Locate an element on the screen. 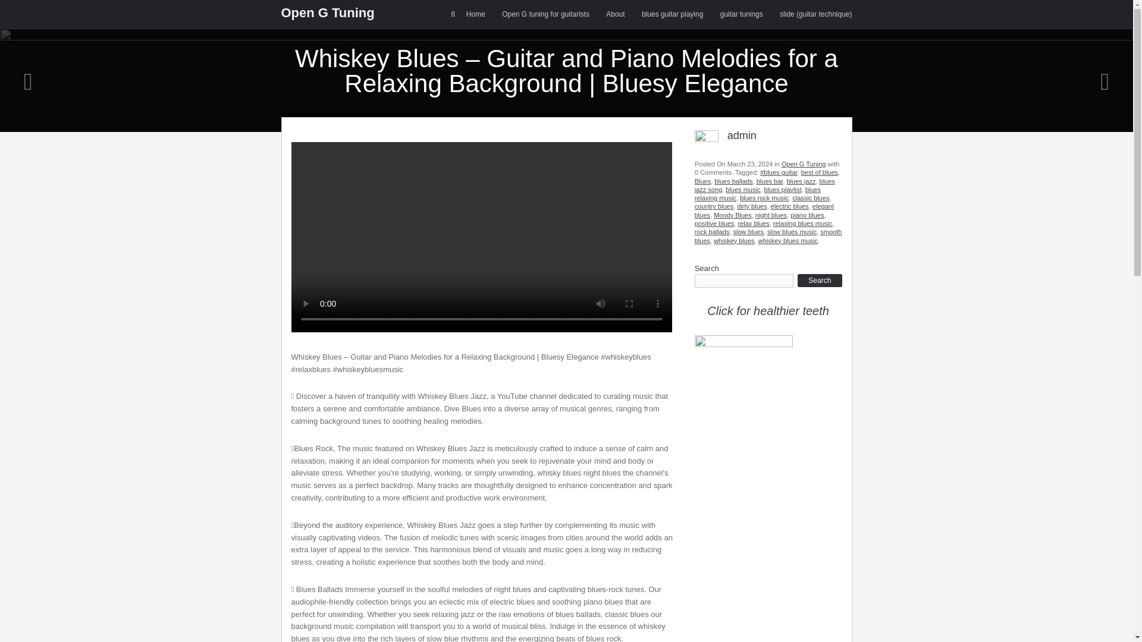 This screenshot has height=642, width=1142. Skip to content is located at coordinates (466, 6).